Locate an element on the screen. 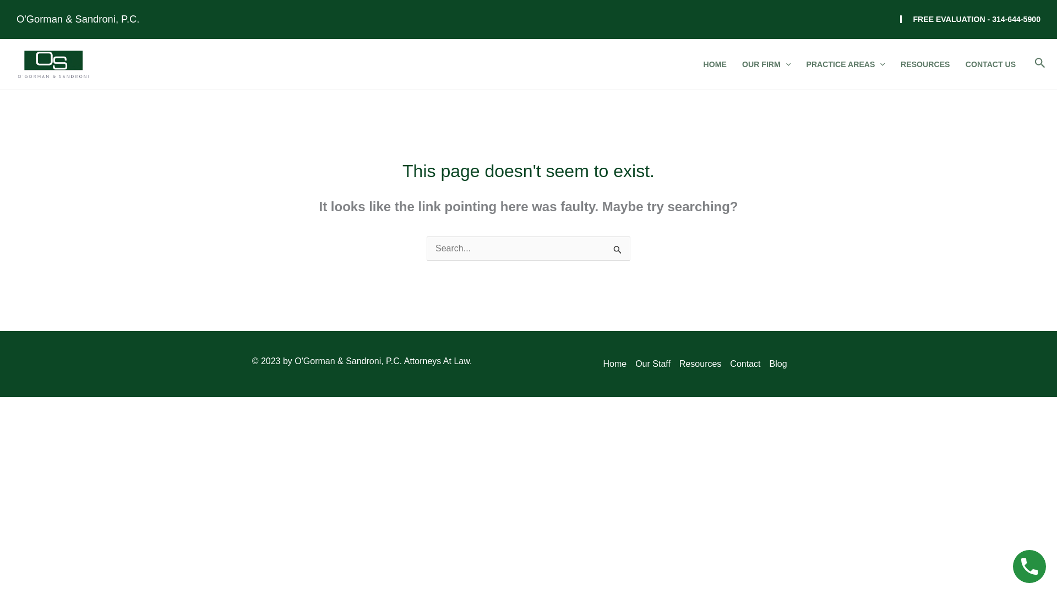 Image resolution: width=1057 pixels, height=594 pixels. HOME is located at coordinates (715, 64).